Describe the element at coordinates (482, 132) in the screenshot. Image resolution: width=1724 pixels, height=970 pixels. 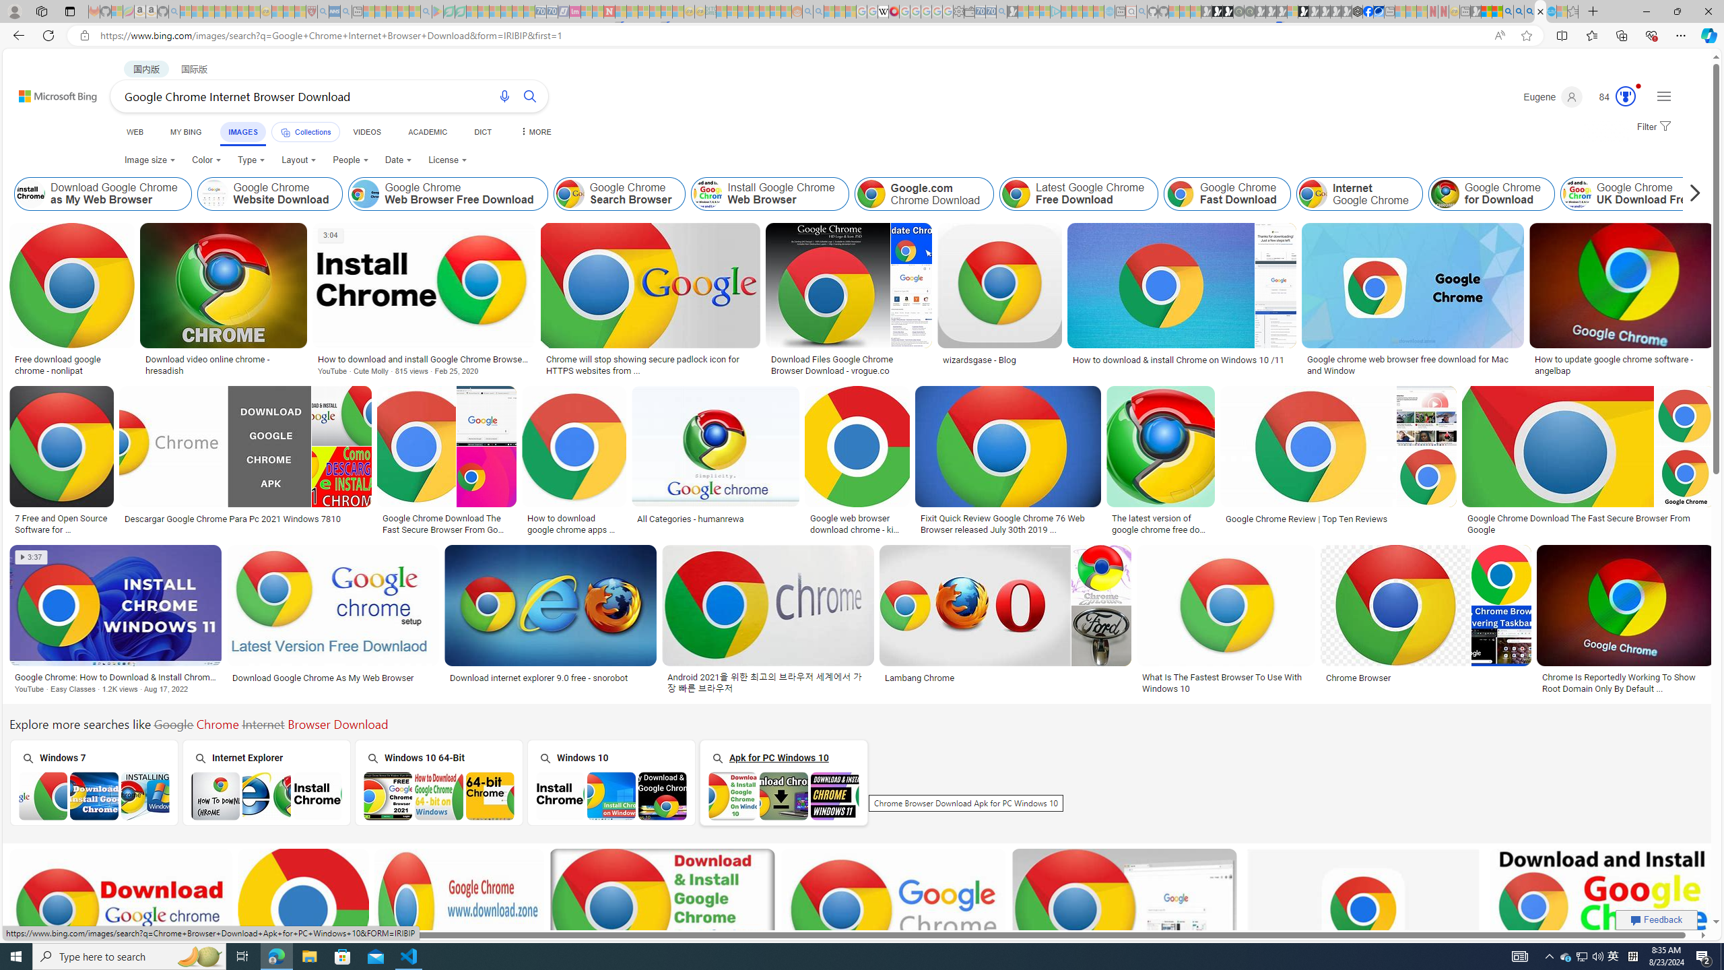
I see `DICT` at that location.